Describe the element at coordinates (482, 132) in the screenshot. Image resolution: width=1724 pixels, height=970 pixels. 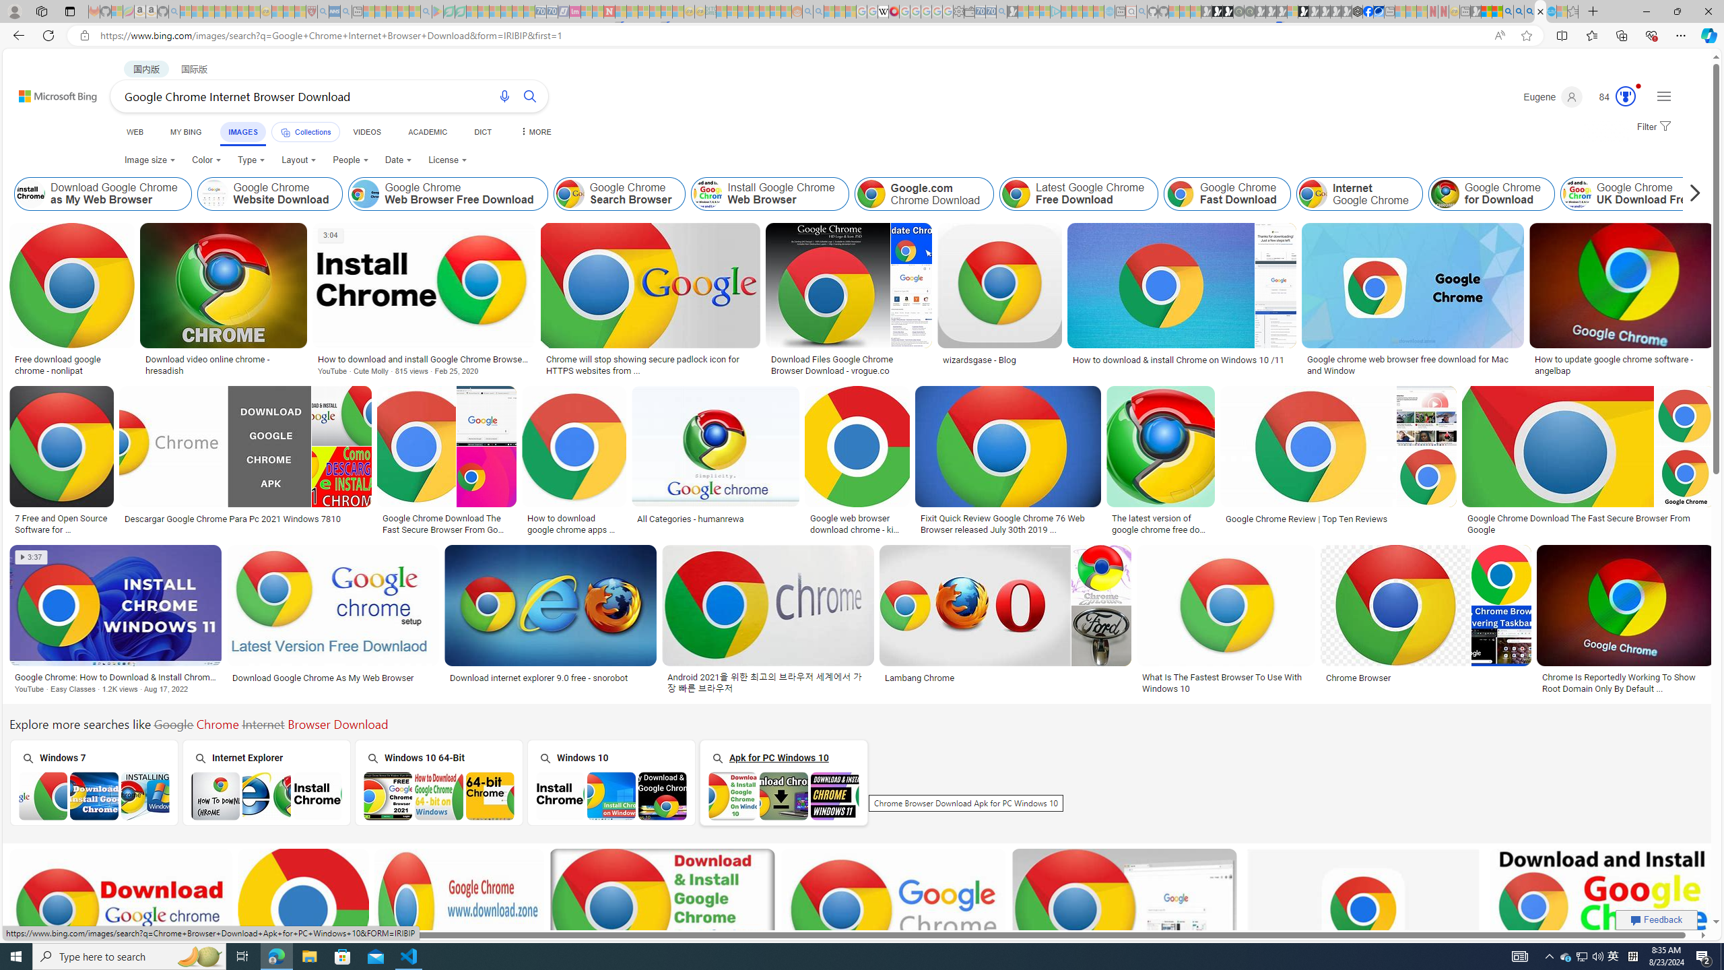
I see `DICT` at that location.